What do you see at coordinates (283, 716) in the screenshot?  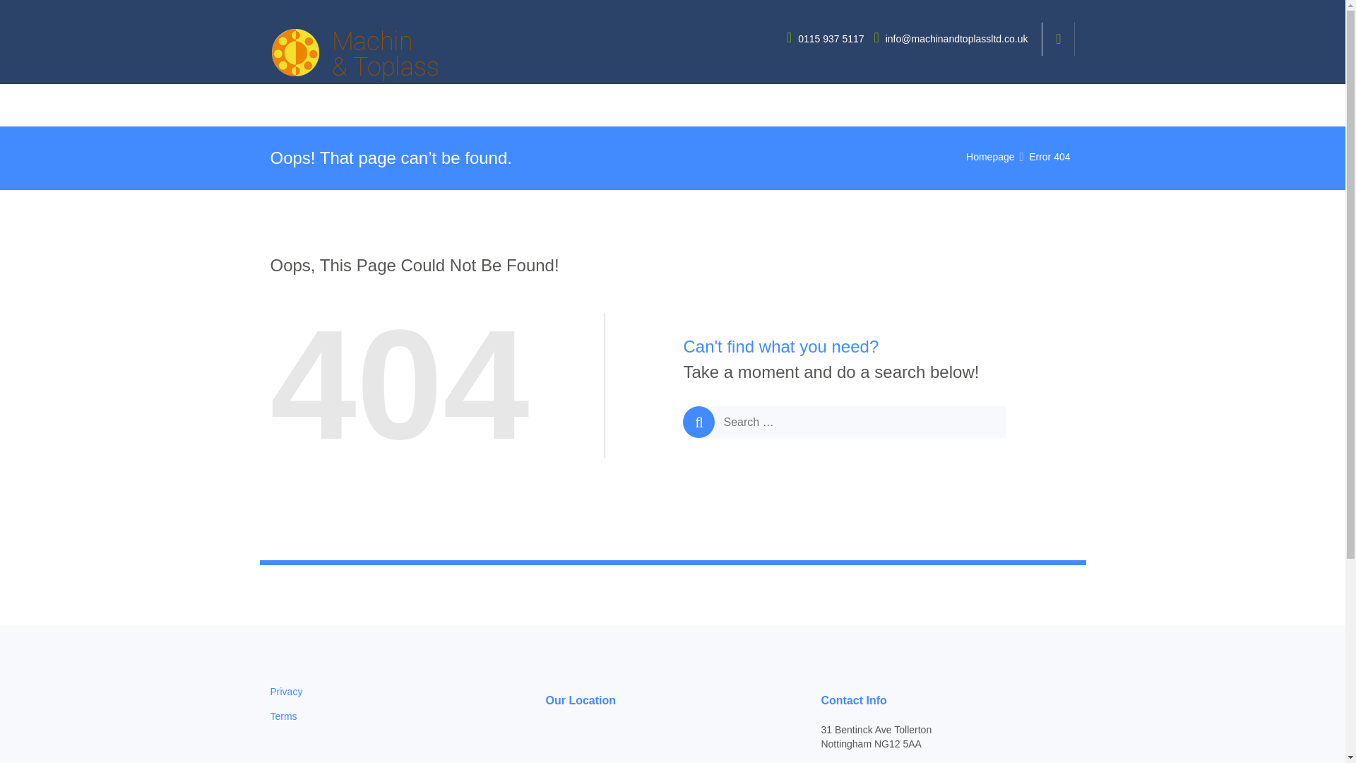 I see `Terms` at bounding box center [283, 716].